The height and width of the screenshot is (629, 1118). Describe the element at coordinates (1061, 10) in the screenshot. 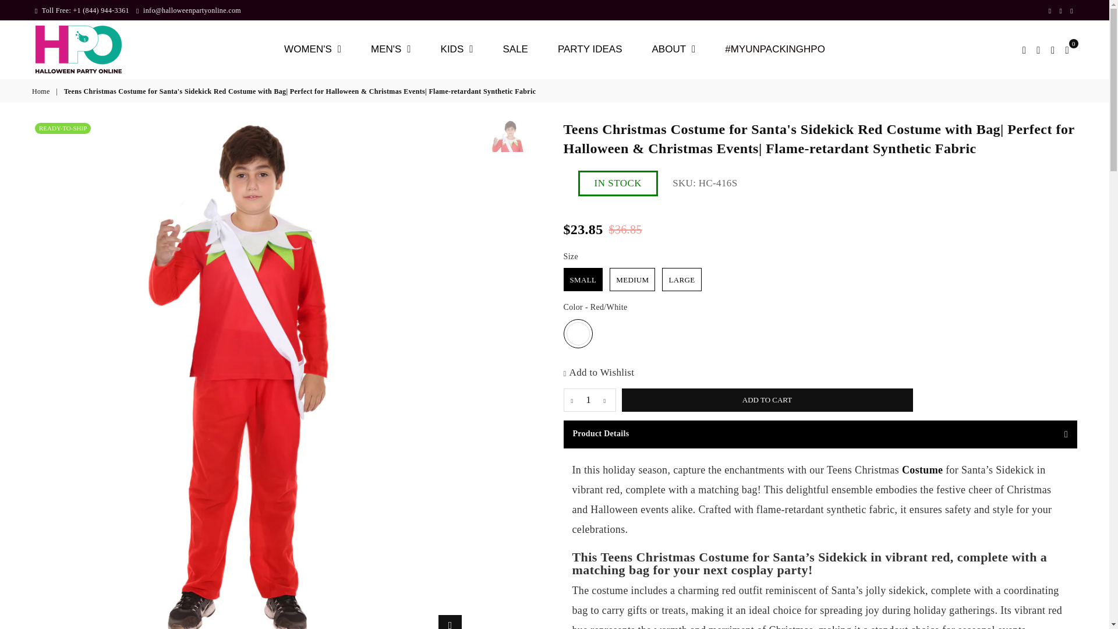

I see `Pinterest` at that location.